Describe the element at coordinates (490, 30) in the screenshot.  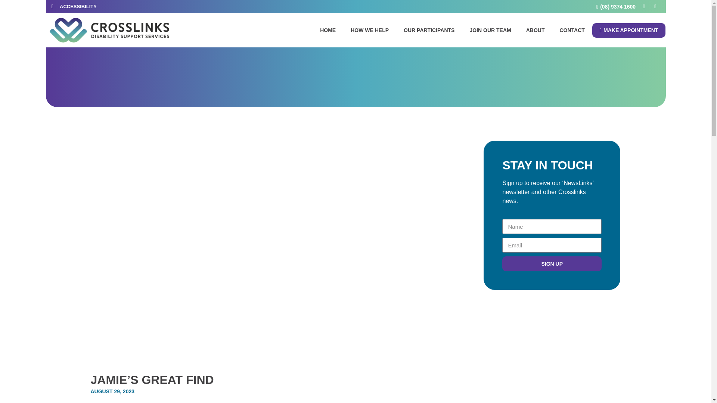
I see `JOIN OUR TEAM` at that location.